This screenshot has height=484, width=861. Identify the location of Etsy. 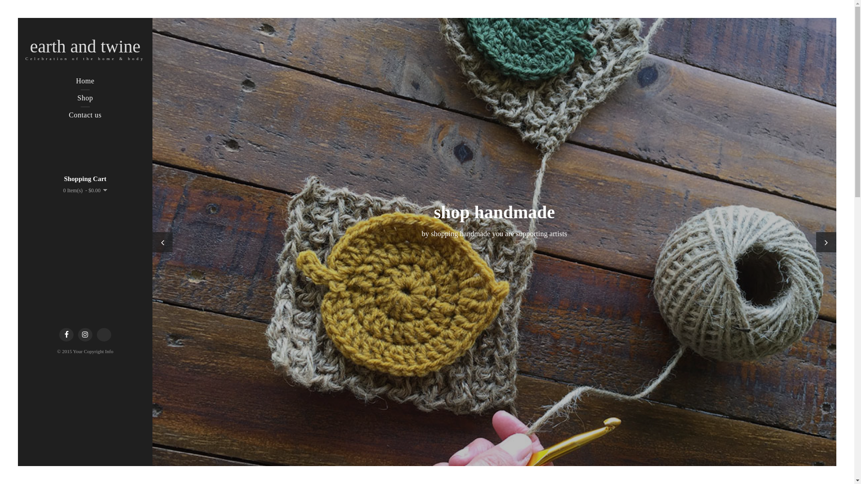
(104, 335).